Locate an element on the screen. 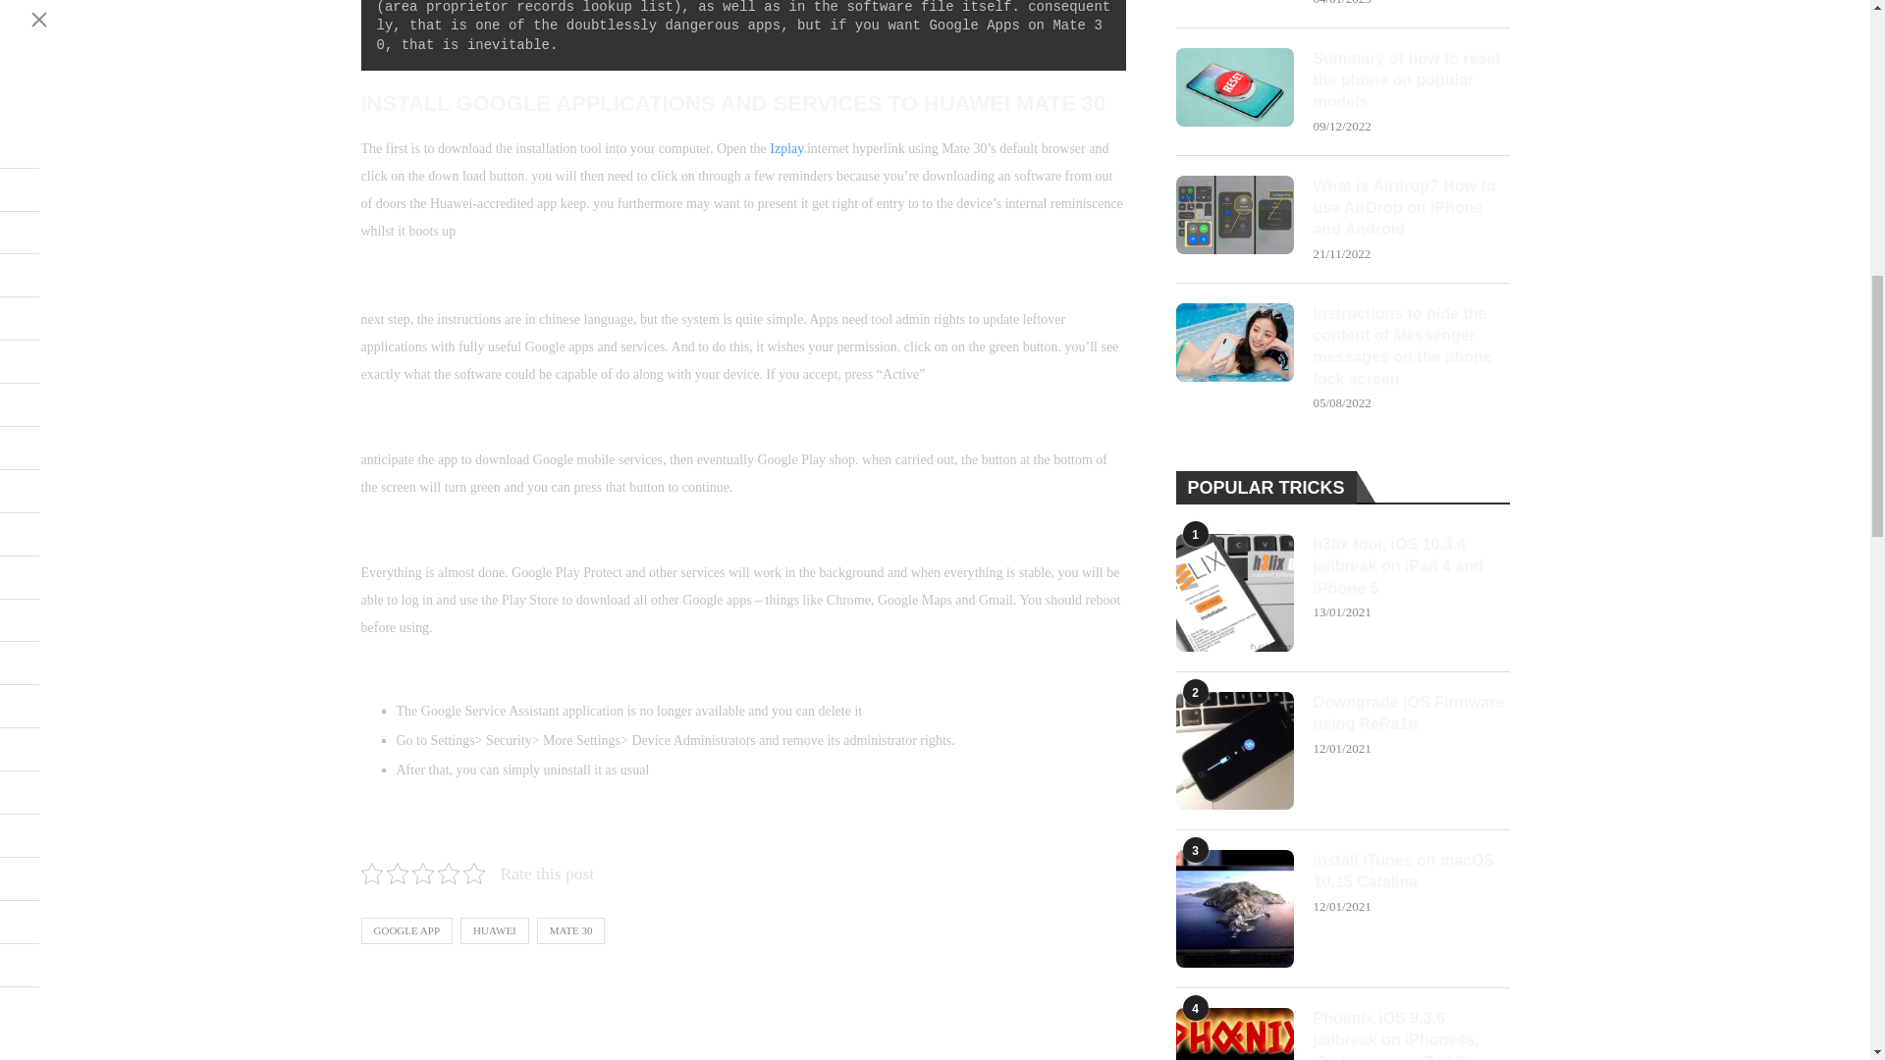 Image resolution: width=1885 pixels, height=1060 pixels. h3lix tool, iOS 10.3.4 jailbreak on iPad 4 and iPhone 5 is located at coordinates (1235, 593).